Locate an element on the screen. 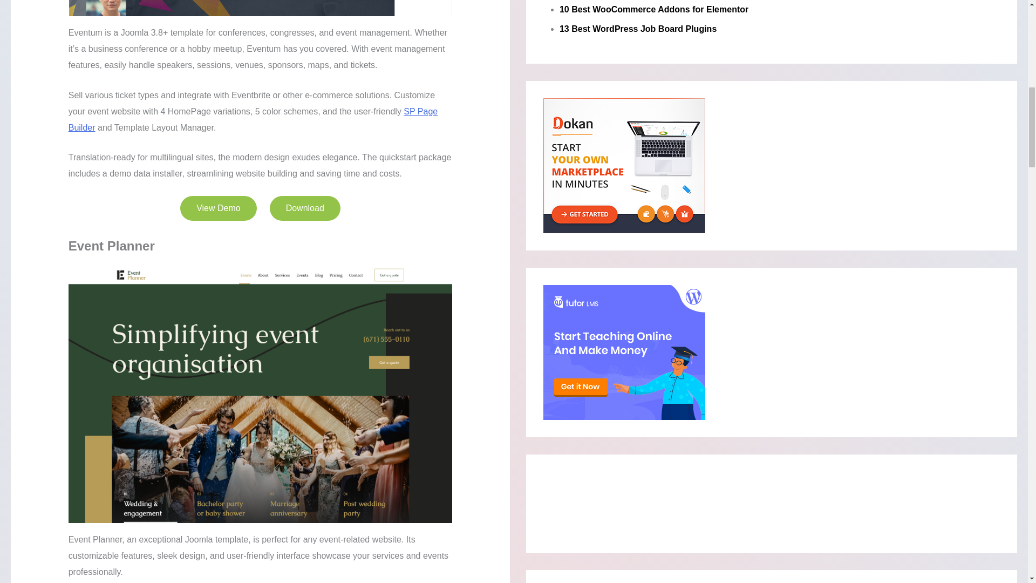 Image resolution: width=1036 pixels, height=583 pixels. Download is located at coordinates (305, 208).